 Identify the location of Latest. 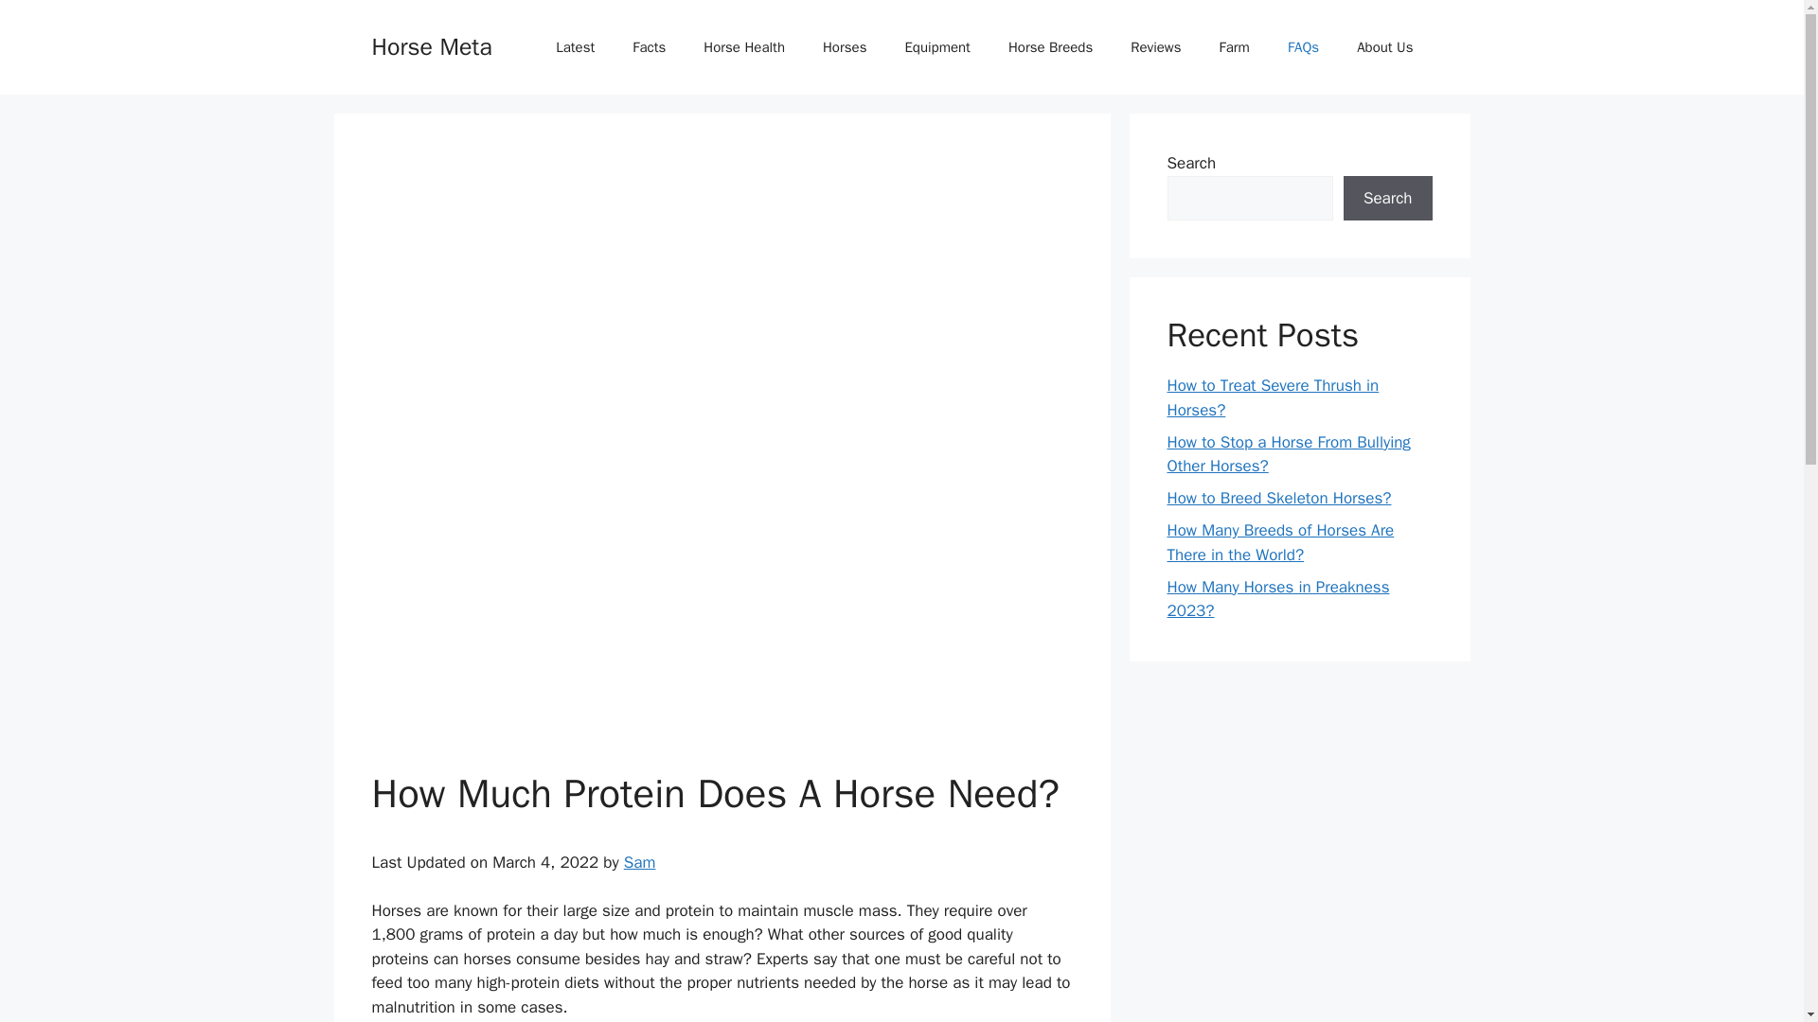
(575, 47).